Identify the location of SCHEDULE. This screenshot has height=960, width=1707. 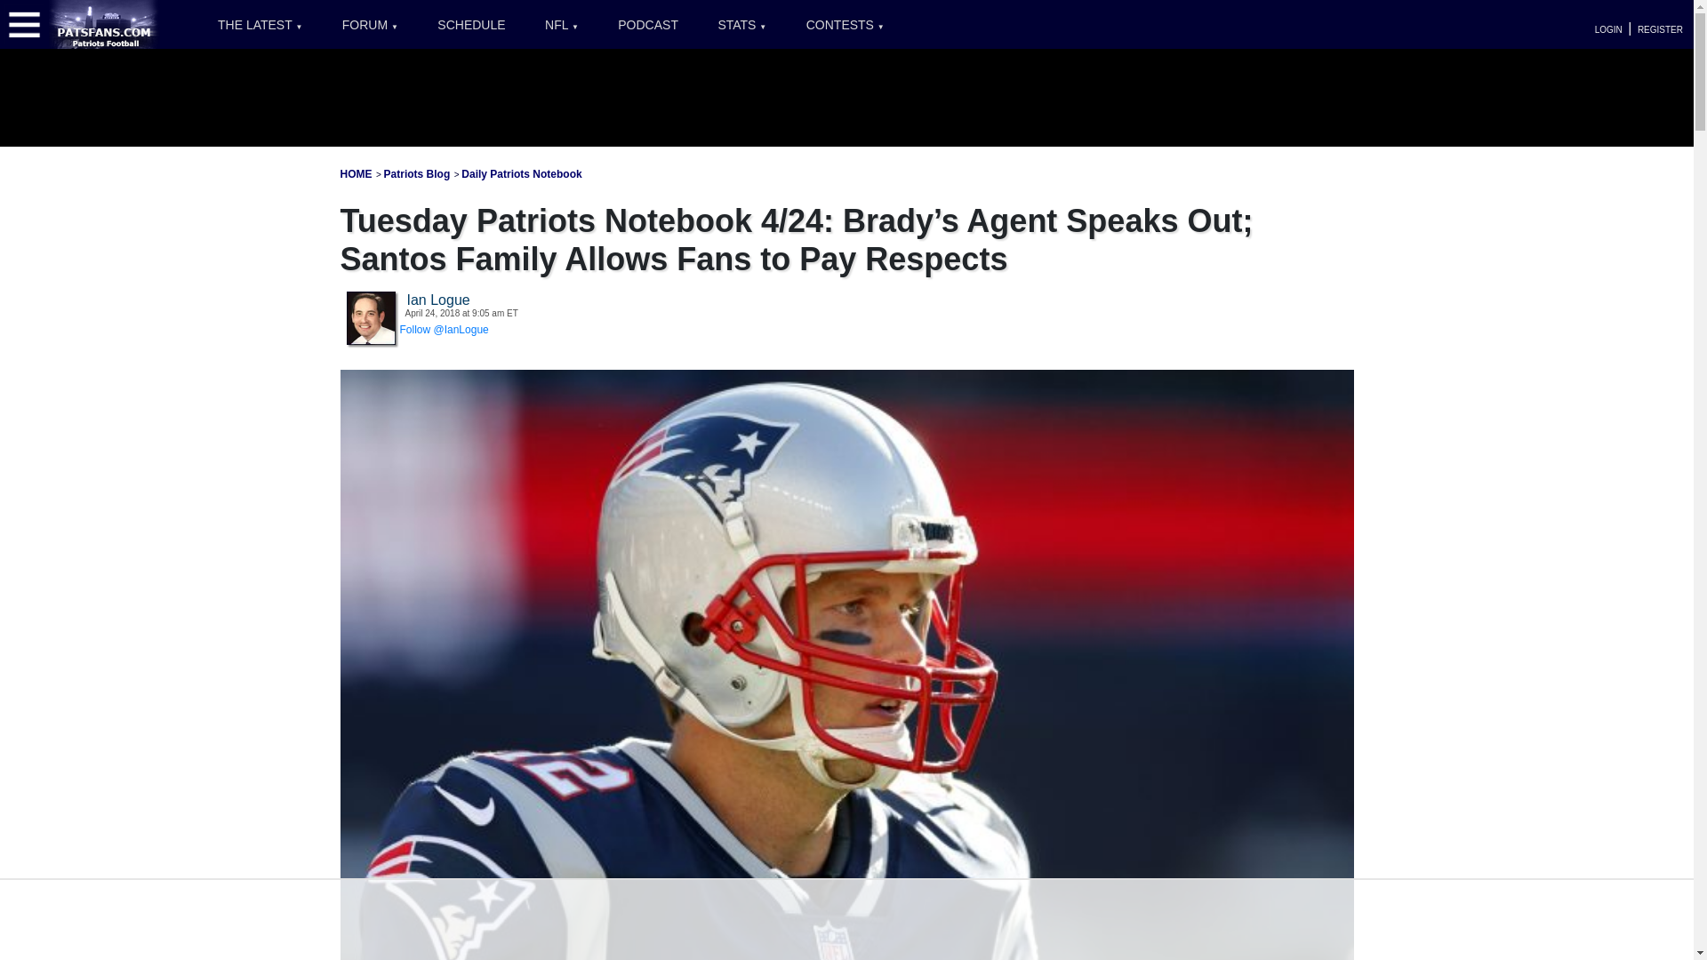
(471, 25).